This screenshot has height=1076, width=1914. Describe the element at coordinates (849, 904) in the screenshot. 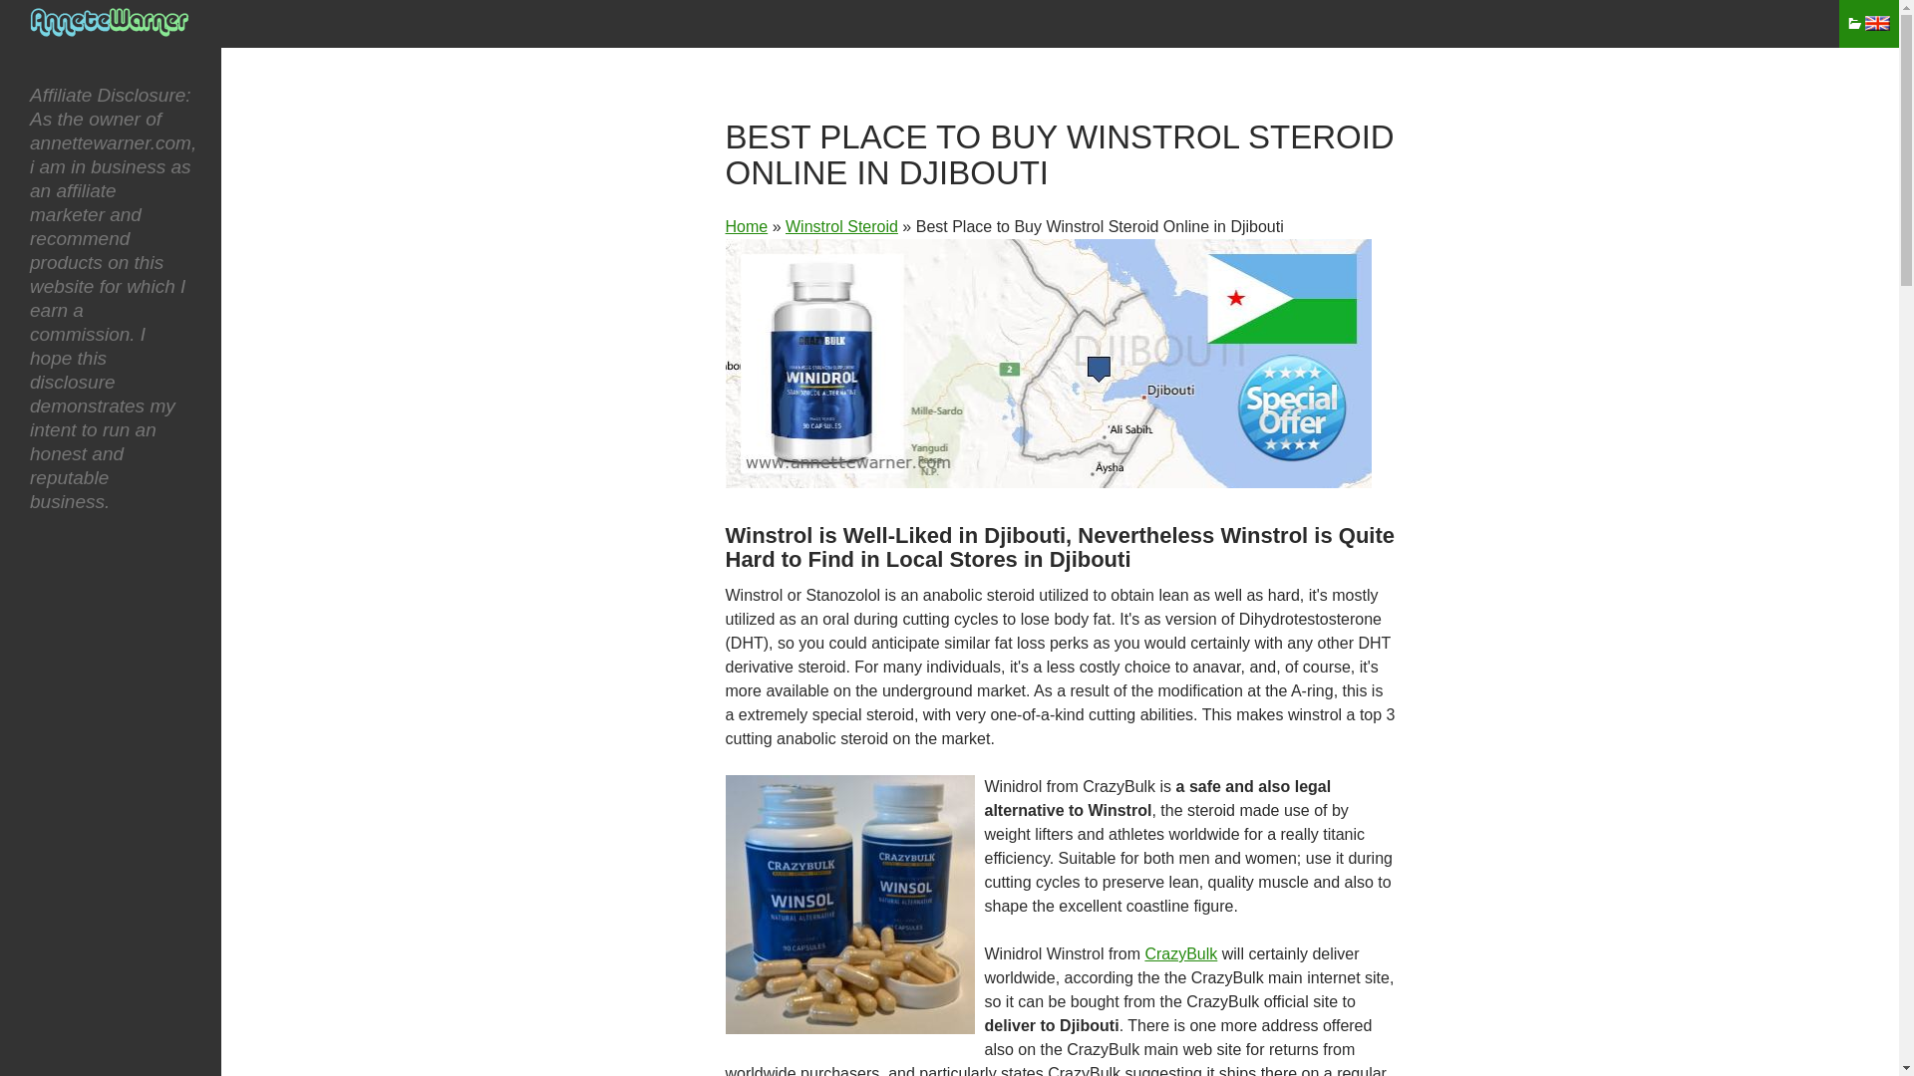

I see `Where Can I Buy Winstrol in Djibouti` at that location.